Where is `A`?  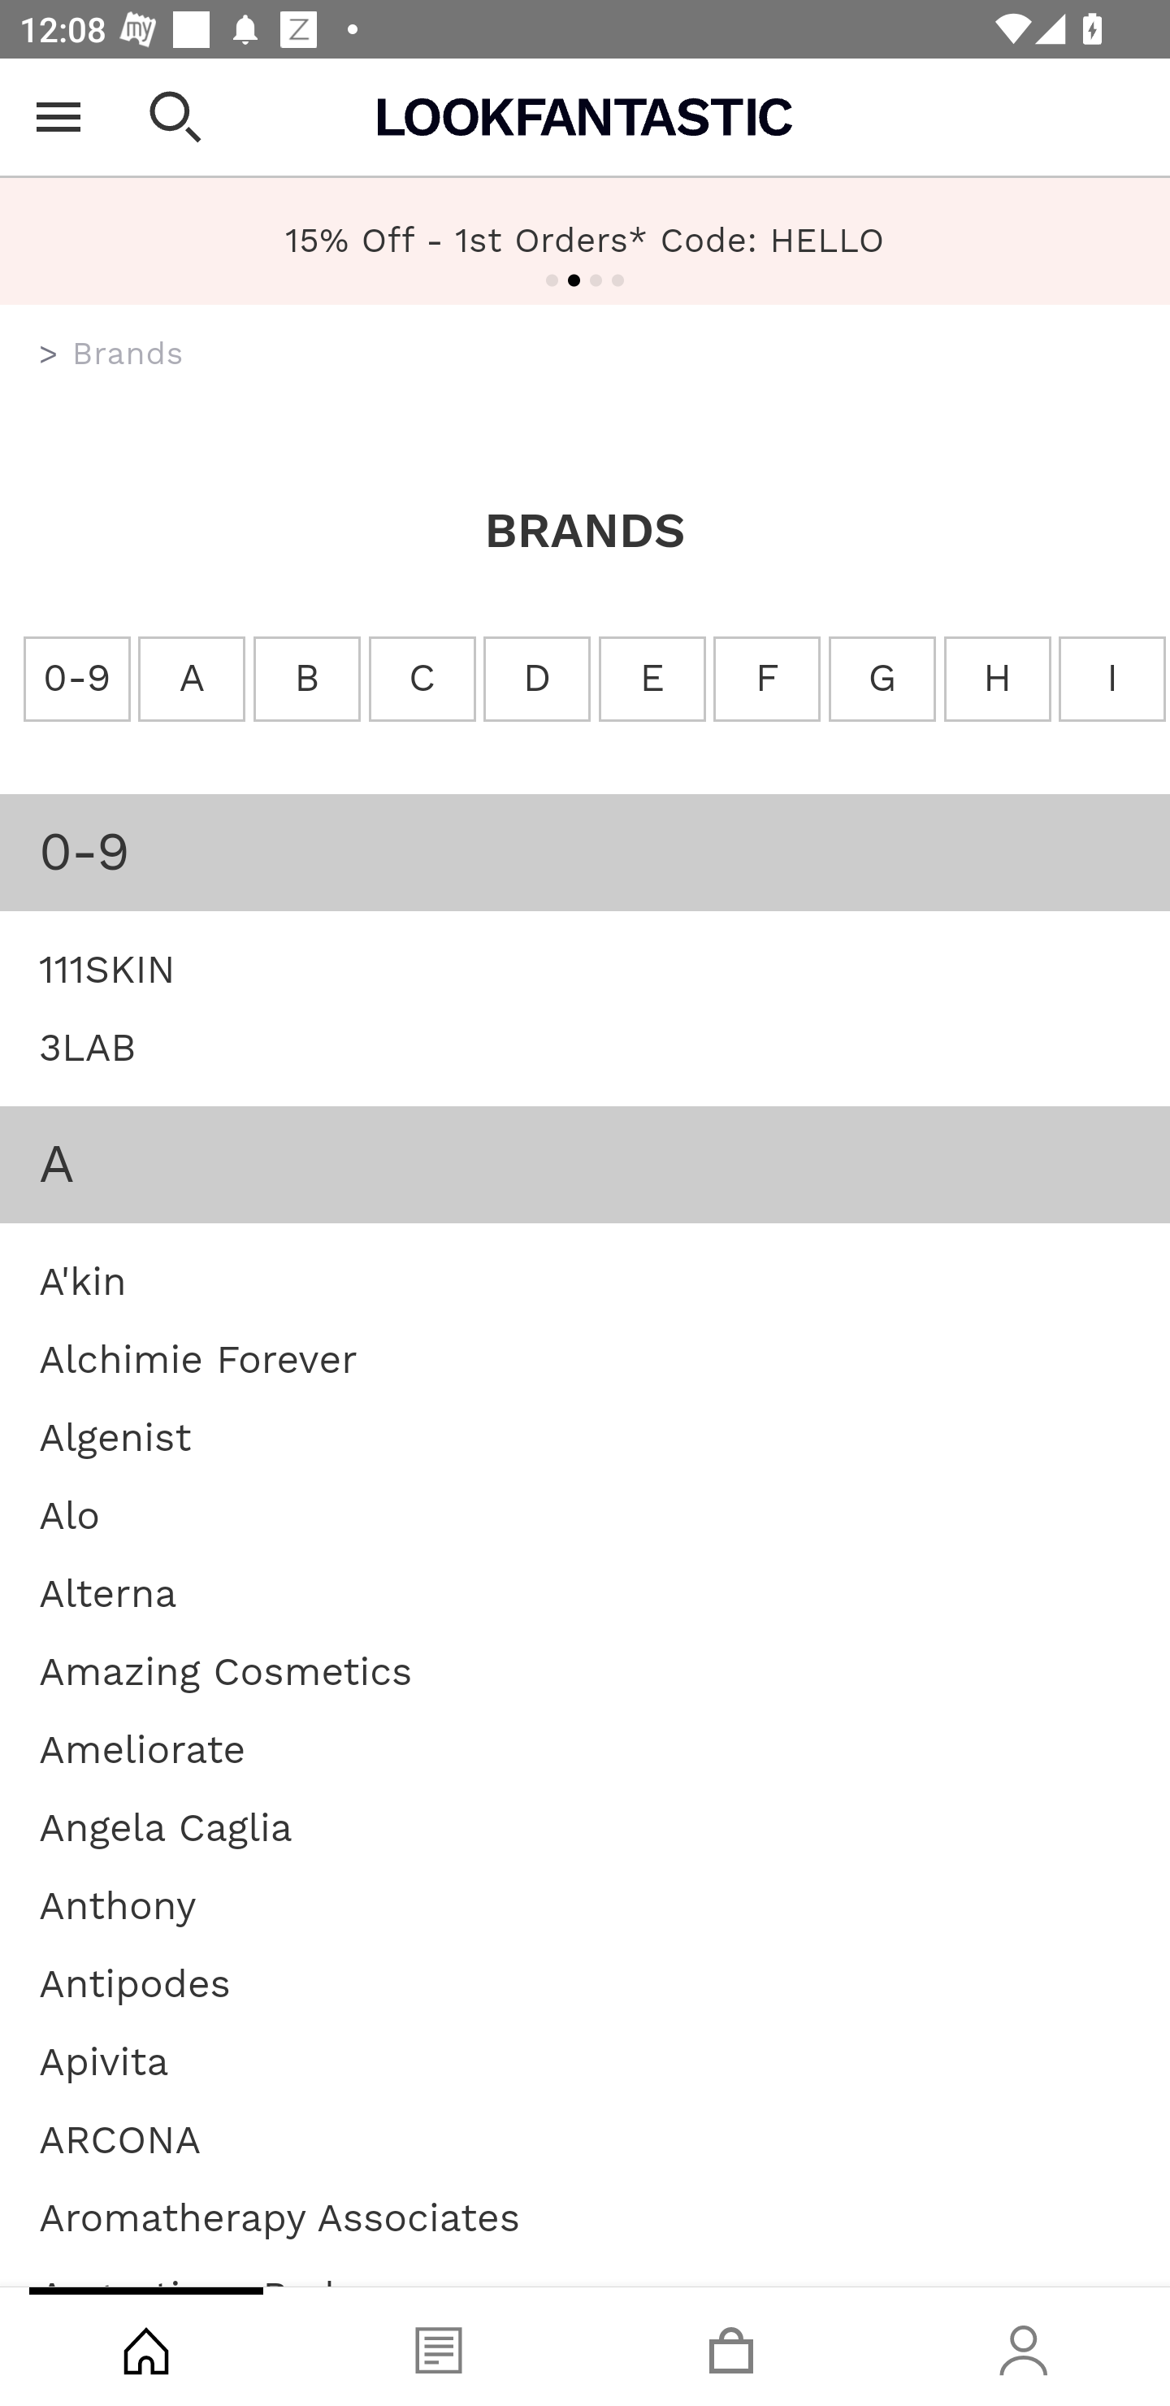 A is located at coordinates (191, 680).